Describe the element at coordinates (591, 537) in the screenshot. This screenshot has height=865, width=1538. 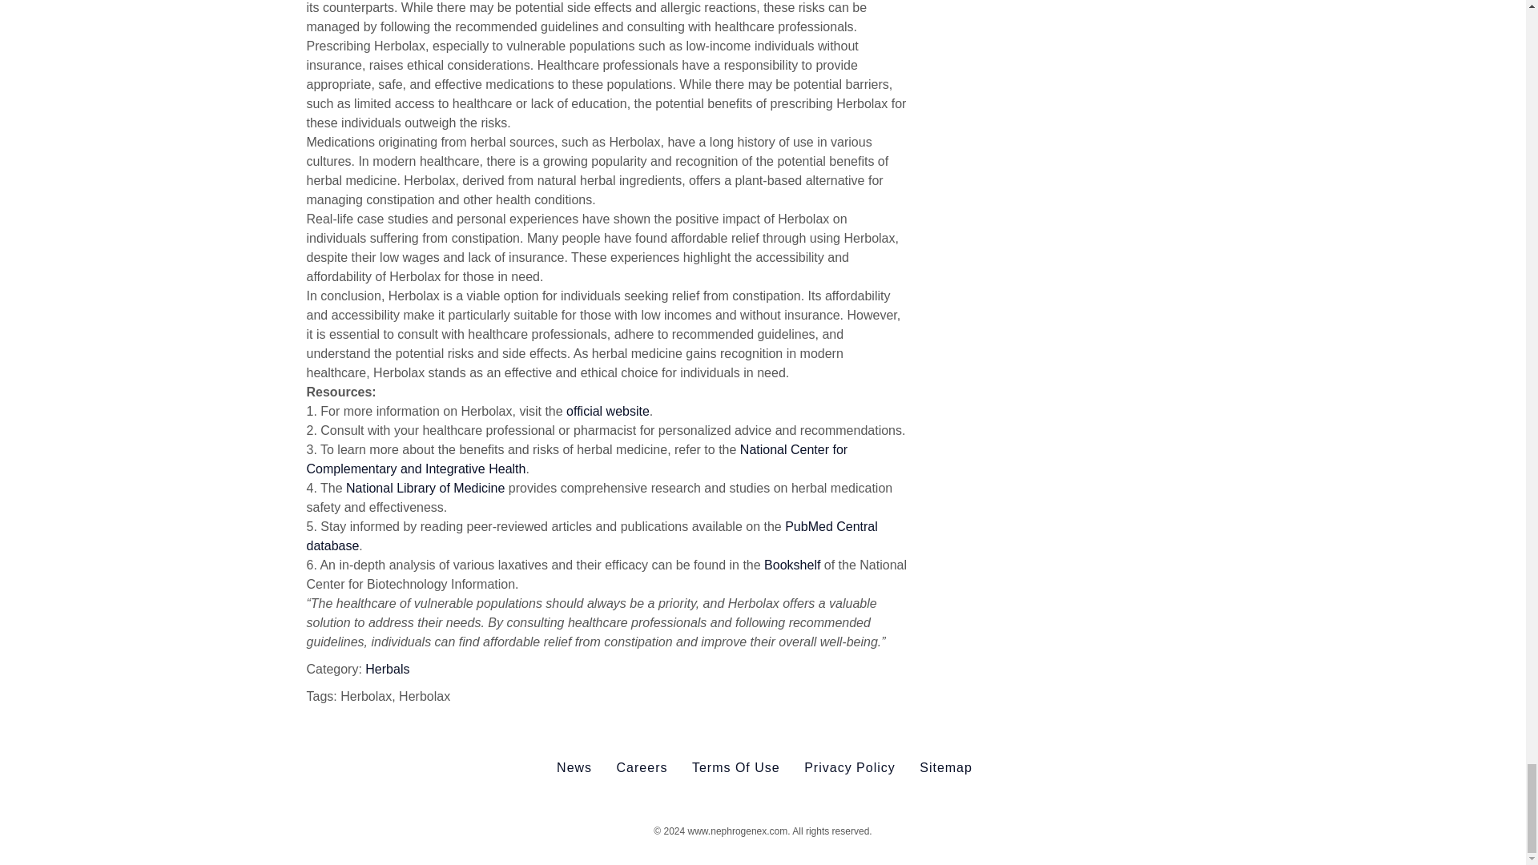
I see `PubMed Central database` at that location.